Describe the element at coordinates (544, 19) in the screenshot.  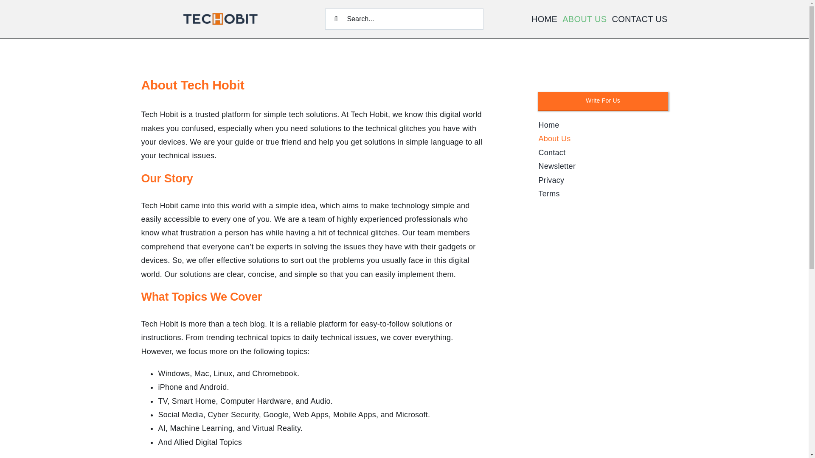
I see `HOME` at that location.